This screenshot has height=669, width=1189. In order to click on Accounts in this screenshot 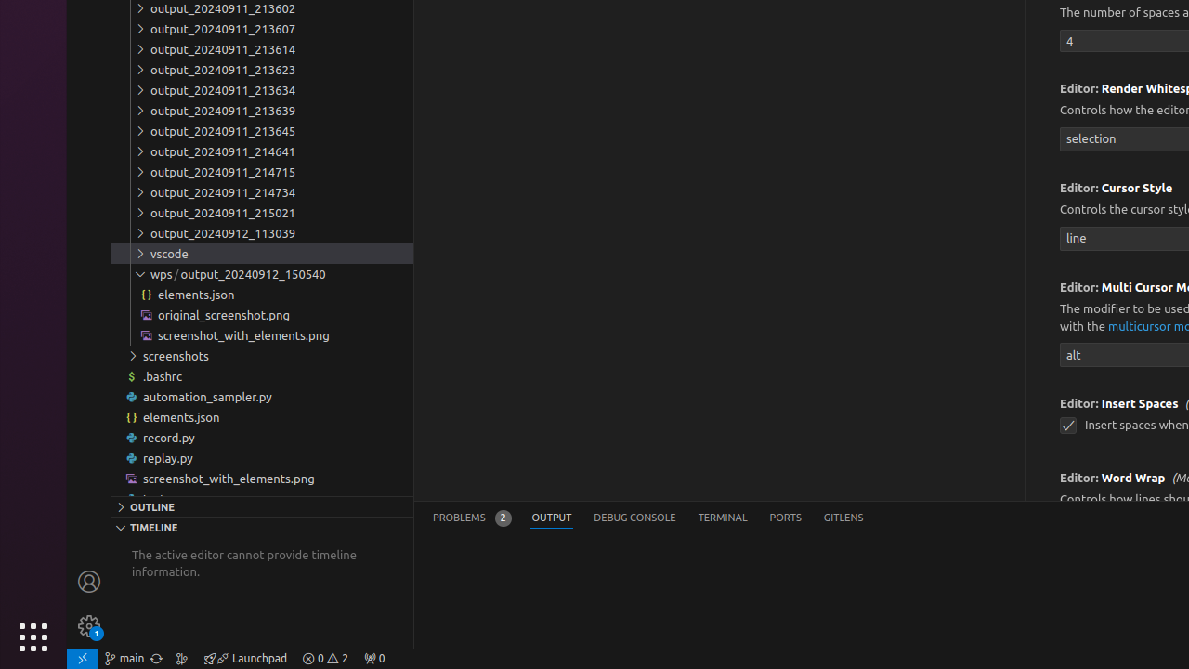, I will do `click(89, 582)`.